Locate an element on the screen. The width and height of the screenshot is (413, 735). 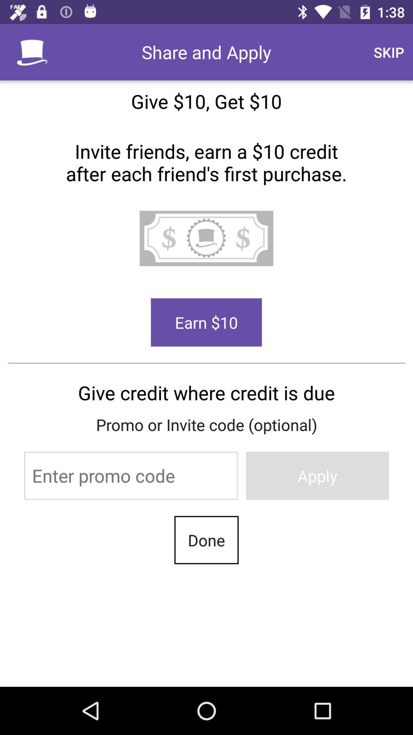
enter promo code field is located at coordinates (131, 475).